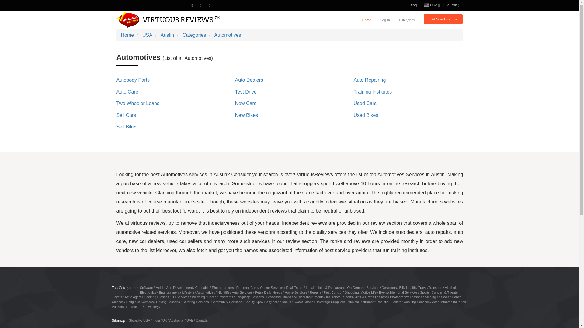 This screenshot has height=328, width=584. What do you see at coordinates (432, 5) in the screenshot?
I see `USA` at bounding box center [432, 5].